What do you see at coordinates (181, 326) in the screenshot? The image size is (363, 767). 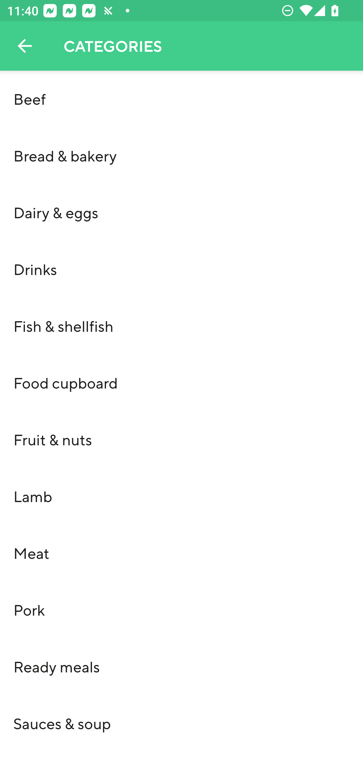 I see `Fish & shellfish` at bounding box center [181, 326].